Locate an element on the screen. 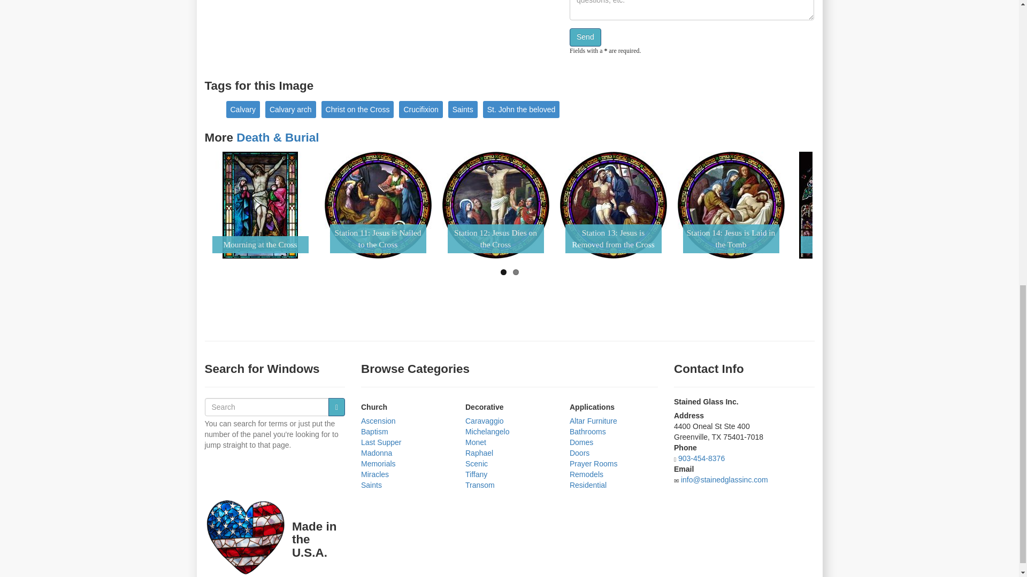  Calvary is located at coordinates (243, 110).